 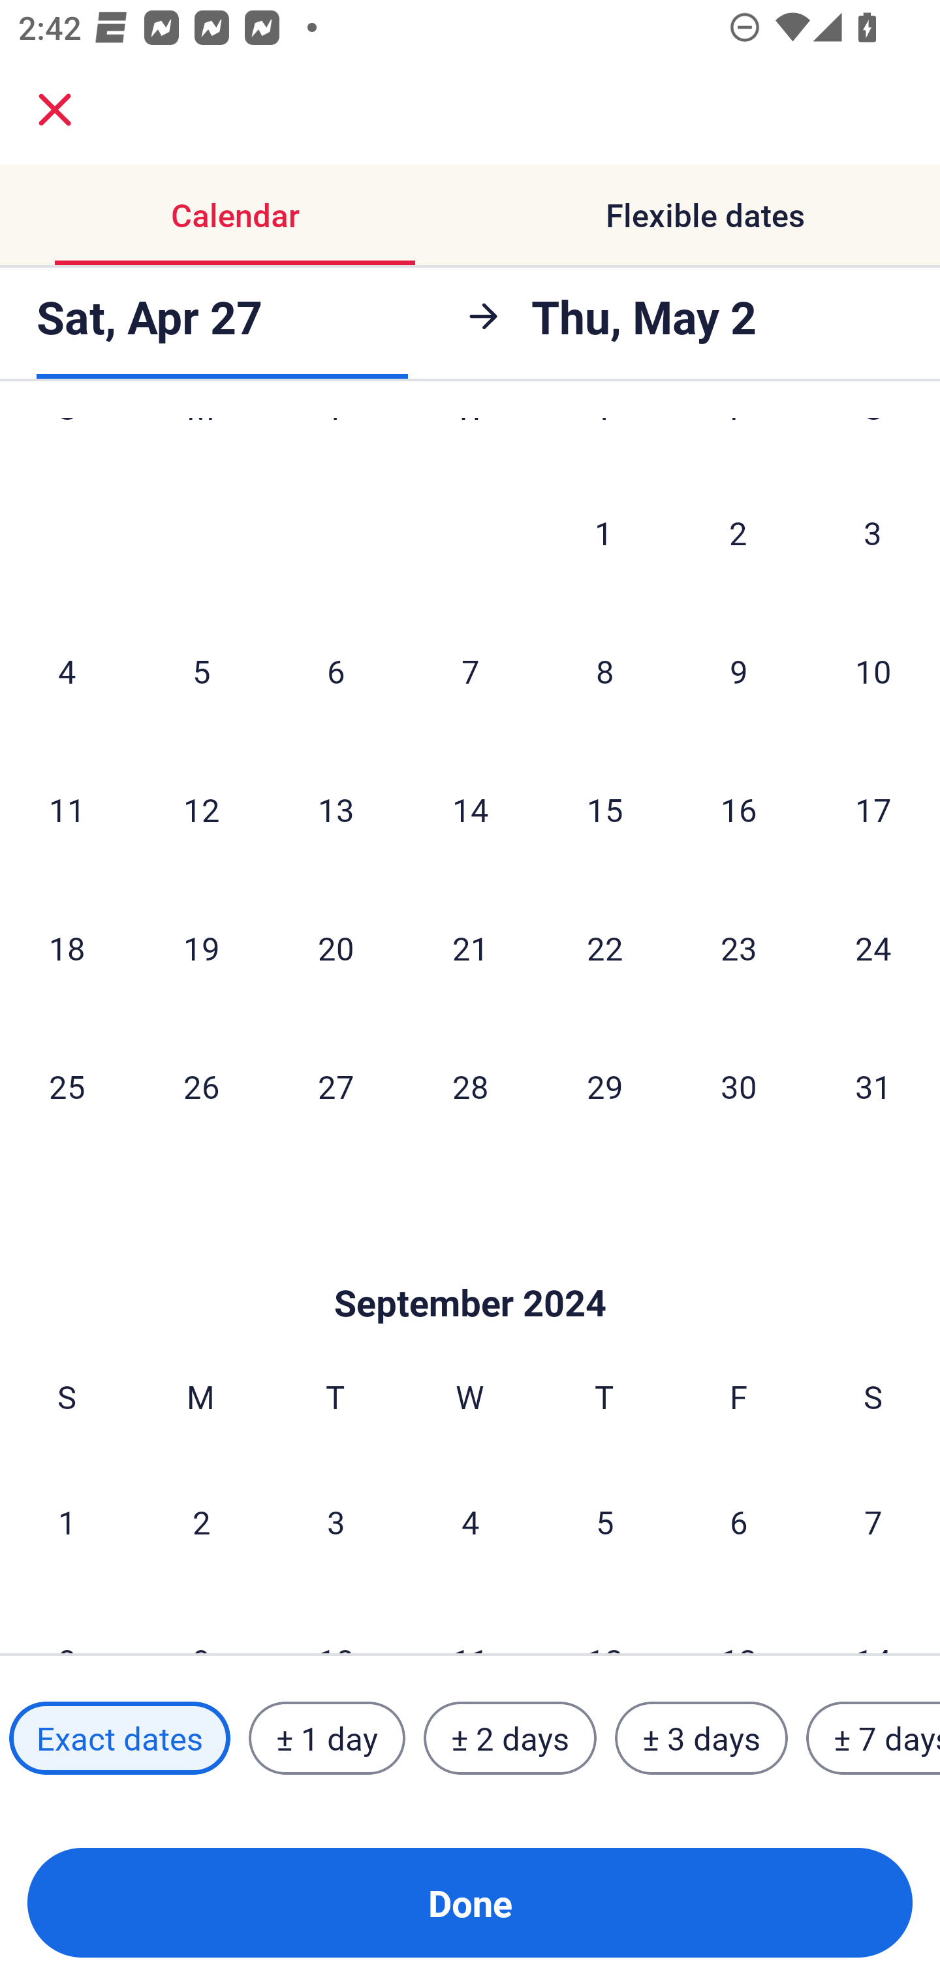 I want to click on close., so click(x=55, y=110).